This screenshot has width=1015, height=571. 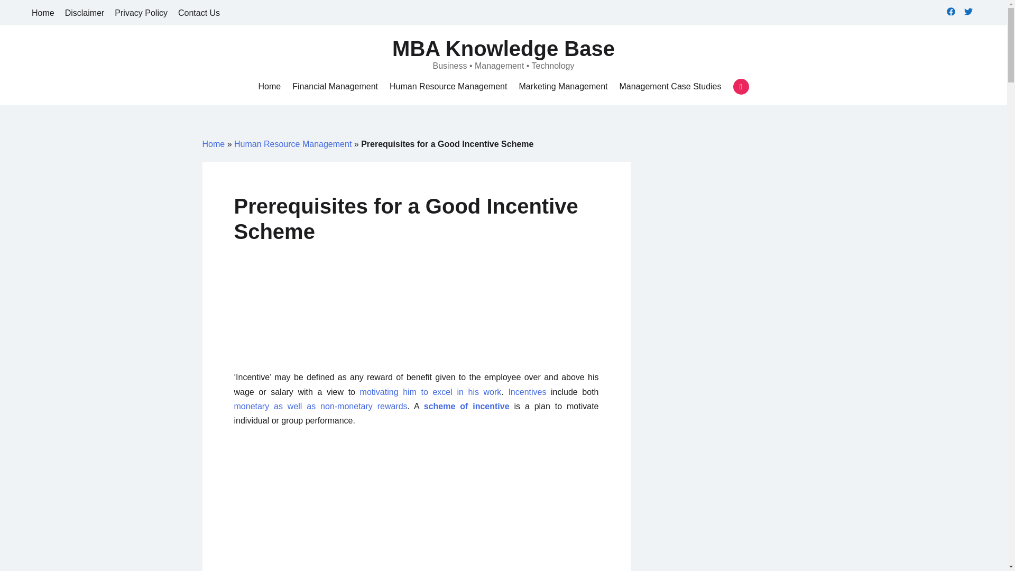 What do you see at coordinates (670, 87) in the screenshot?
I see `Management Case Studies` at bounding box center [670, 87].